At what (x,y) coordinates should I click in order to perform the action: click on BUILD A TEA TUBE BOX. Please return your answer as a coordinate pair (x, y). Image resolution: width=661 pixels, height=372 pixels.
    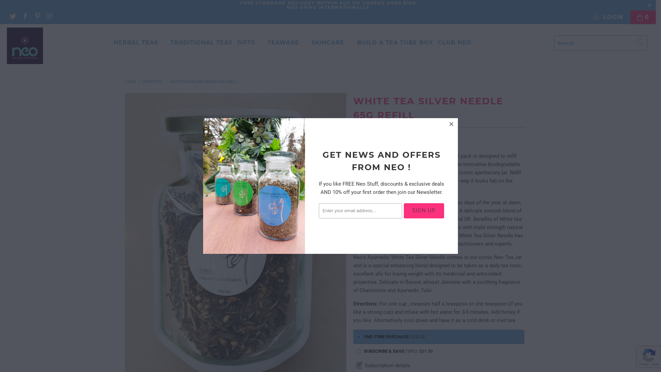
    Looking at the image, I should click on (395, 43).